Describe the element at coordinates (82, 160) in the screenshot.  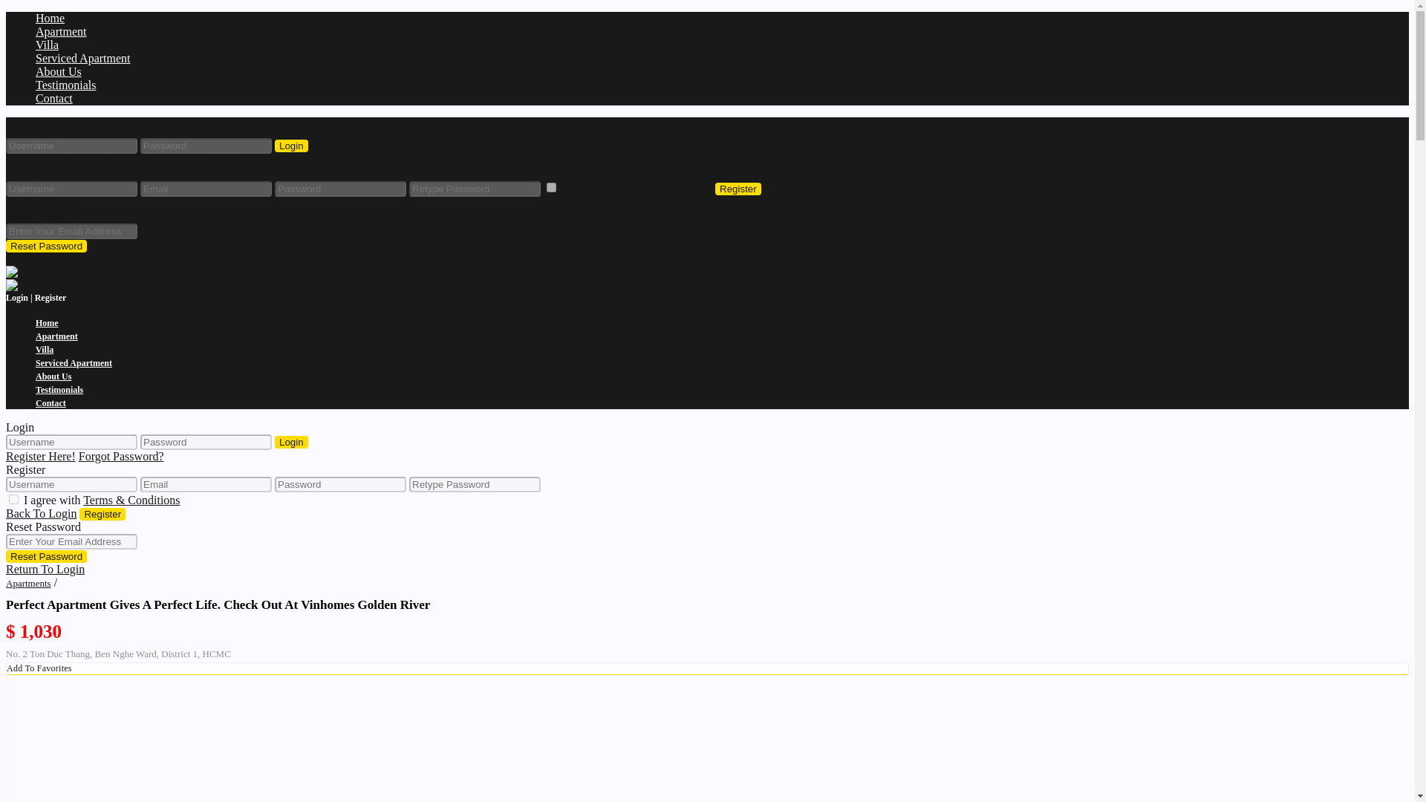
I see `Need an account? Register here!` at that location.